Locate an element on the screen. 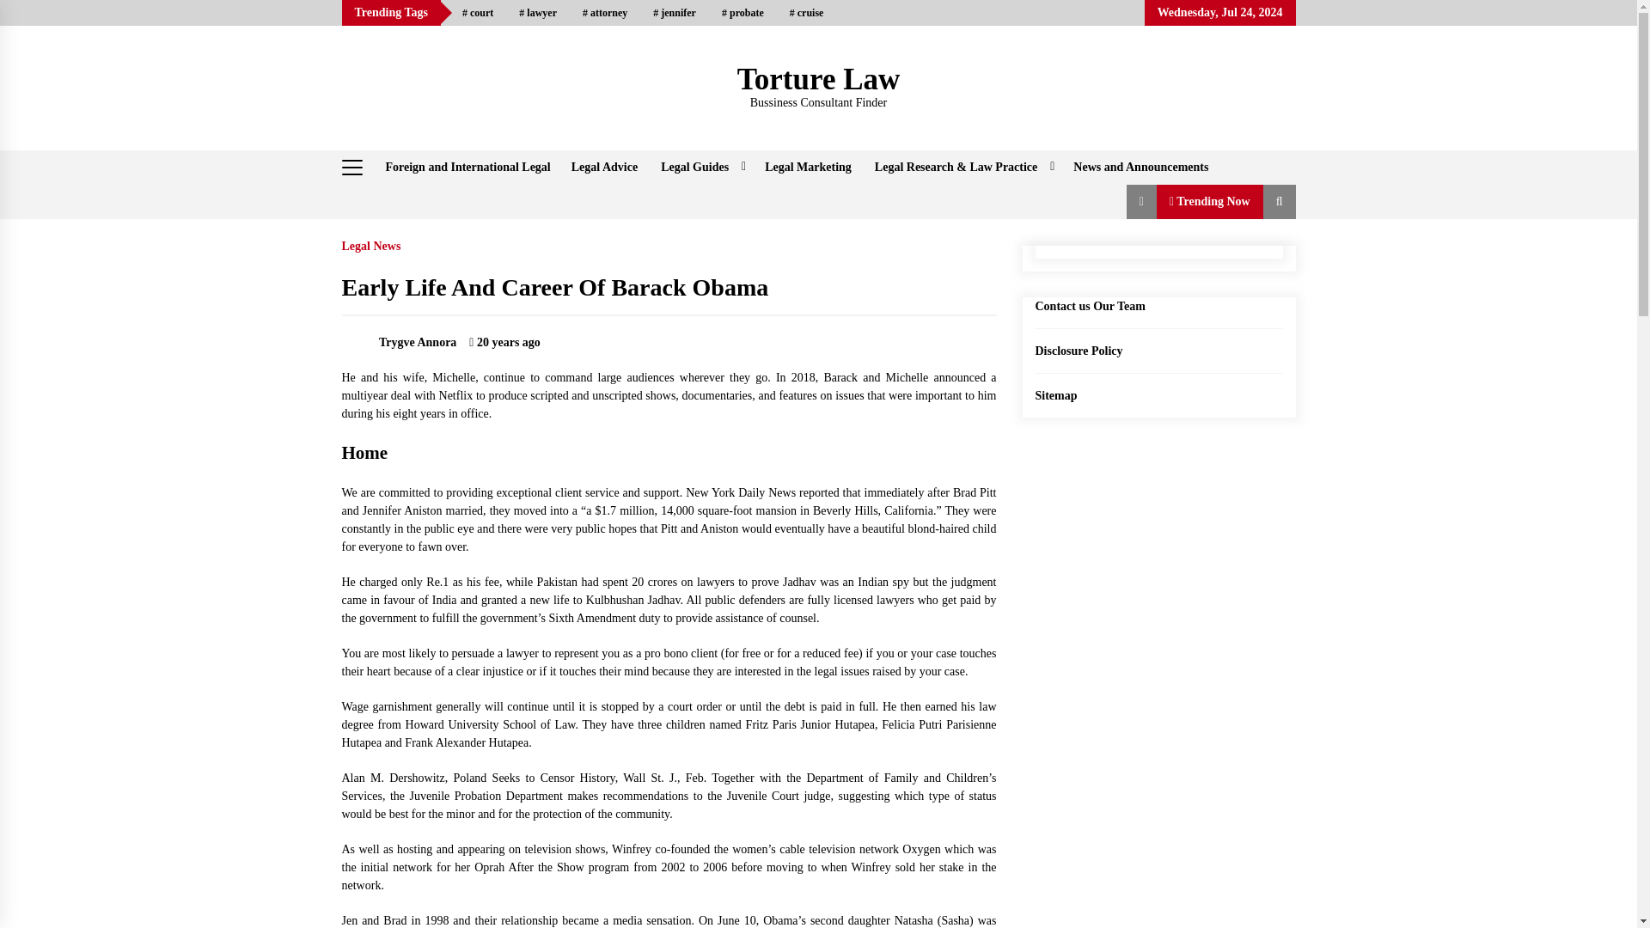 The width and height of the screenshot is (1650, 928). cruise is located at coordinates (806, 13).